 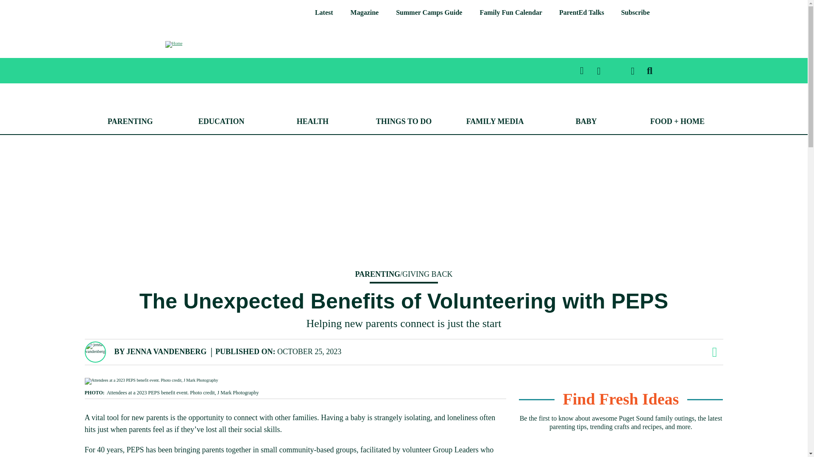 What do you see at coordinates (510, 13) in the screenshot?
I see `Family Fun Calendar` at bounding box center [510, 13].